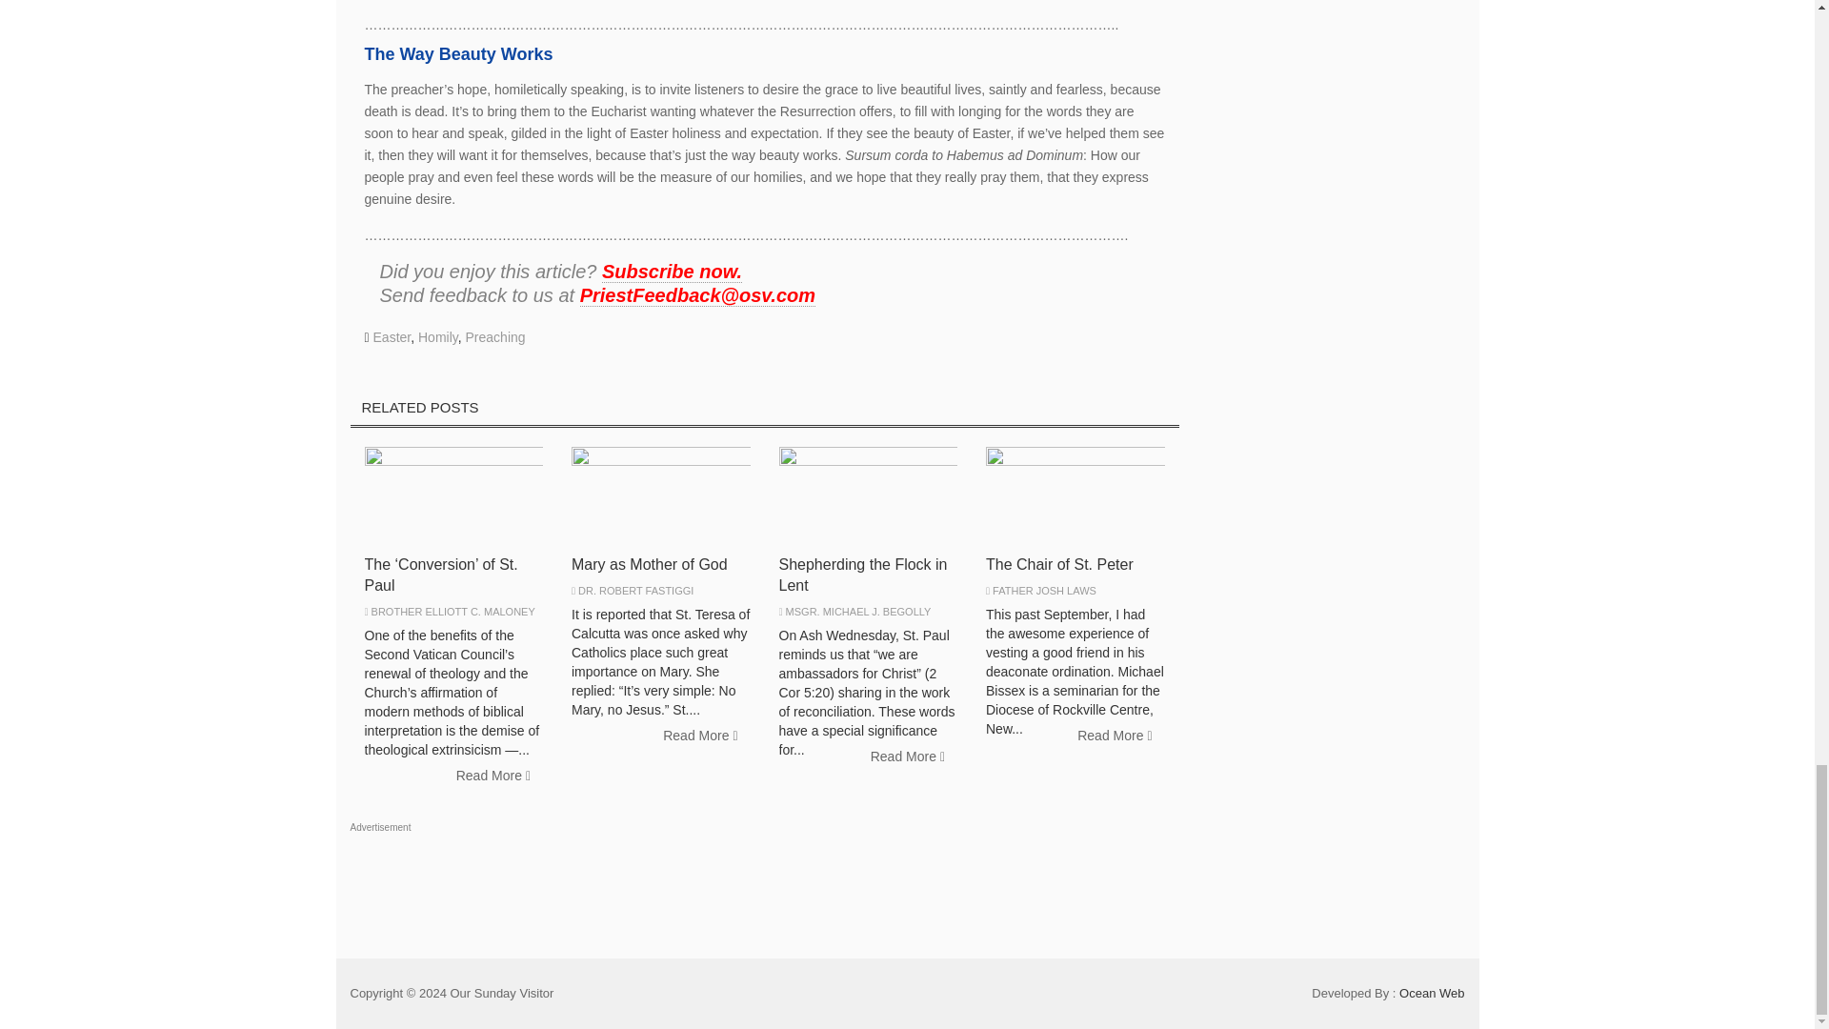  I want to click on Subscribe now., so click(672, 272).